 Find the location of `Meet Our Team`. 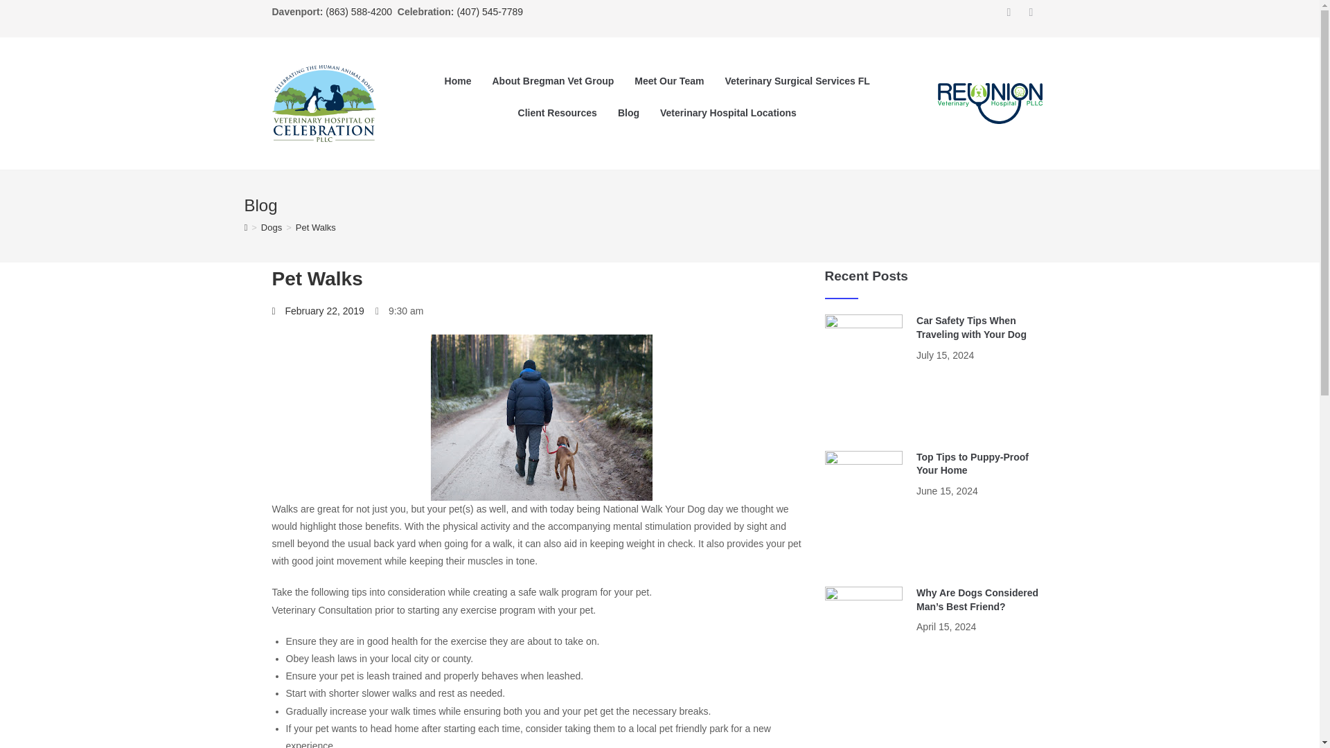

Meet Our Team is located at coordinates (669, 80).